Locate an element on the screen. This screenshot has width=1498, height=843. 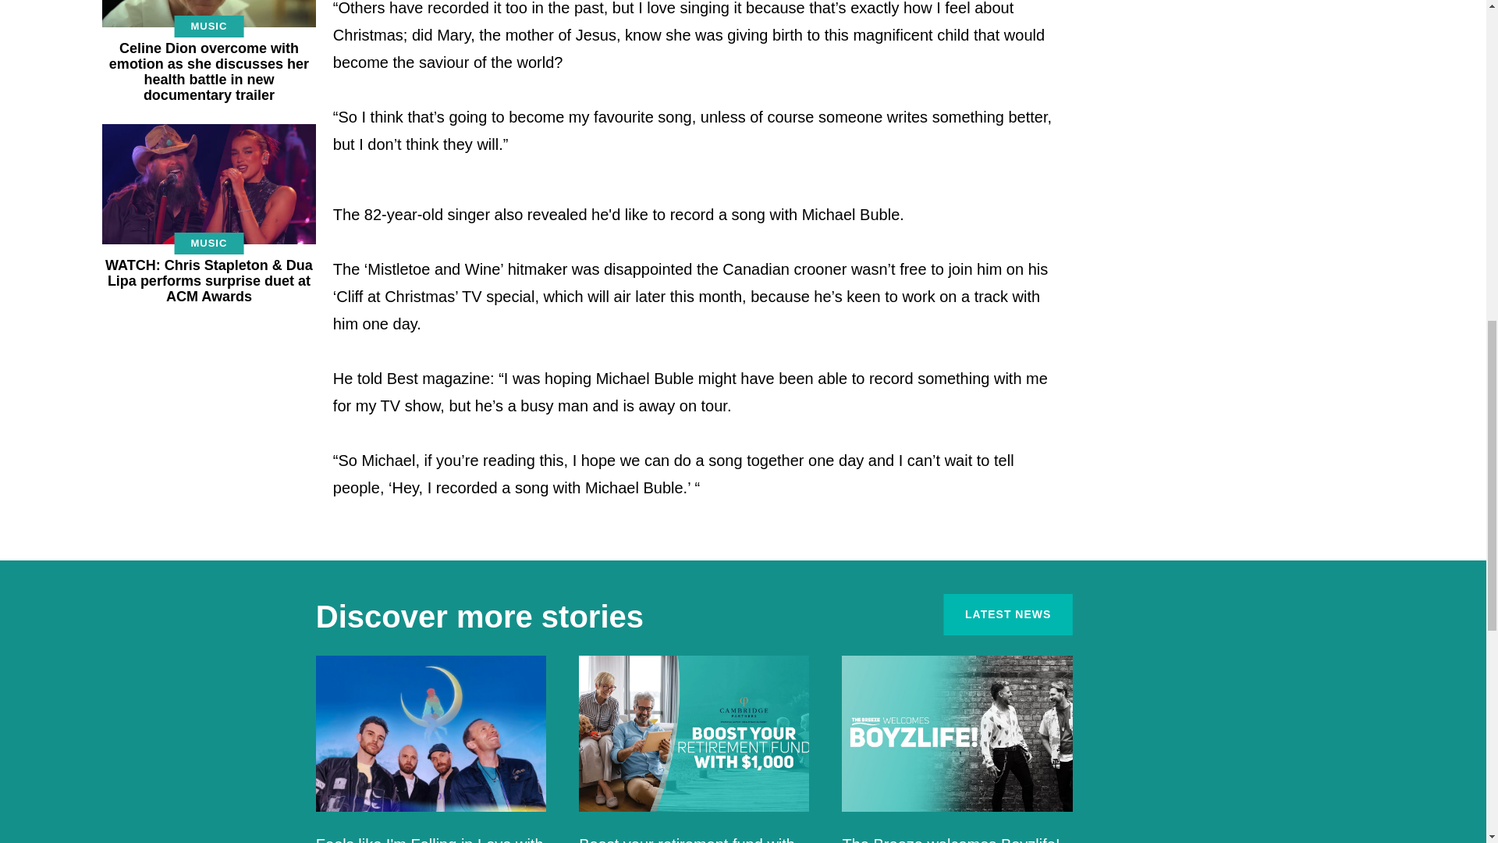
MUSIC is located at coordinates (208, 244).